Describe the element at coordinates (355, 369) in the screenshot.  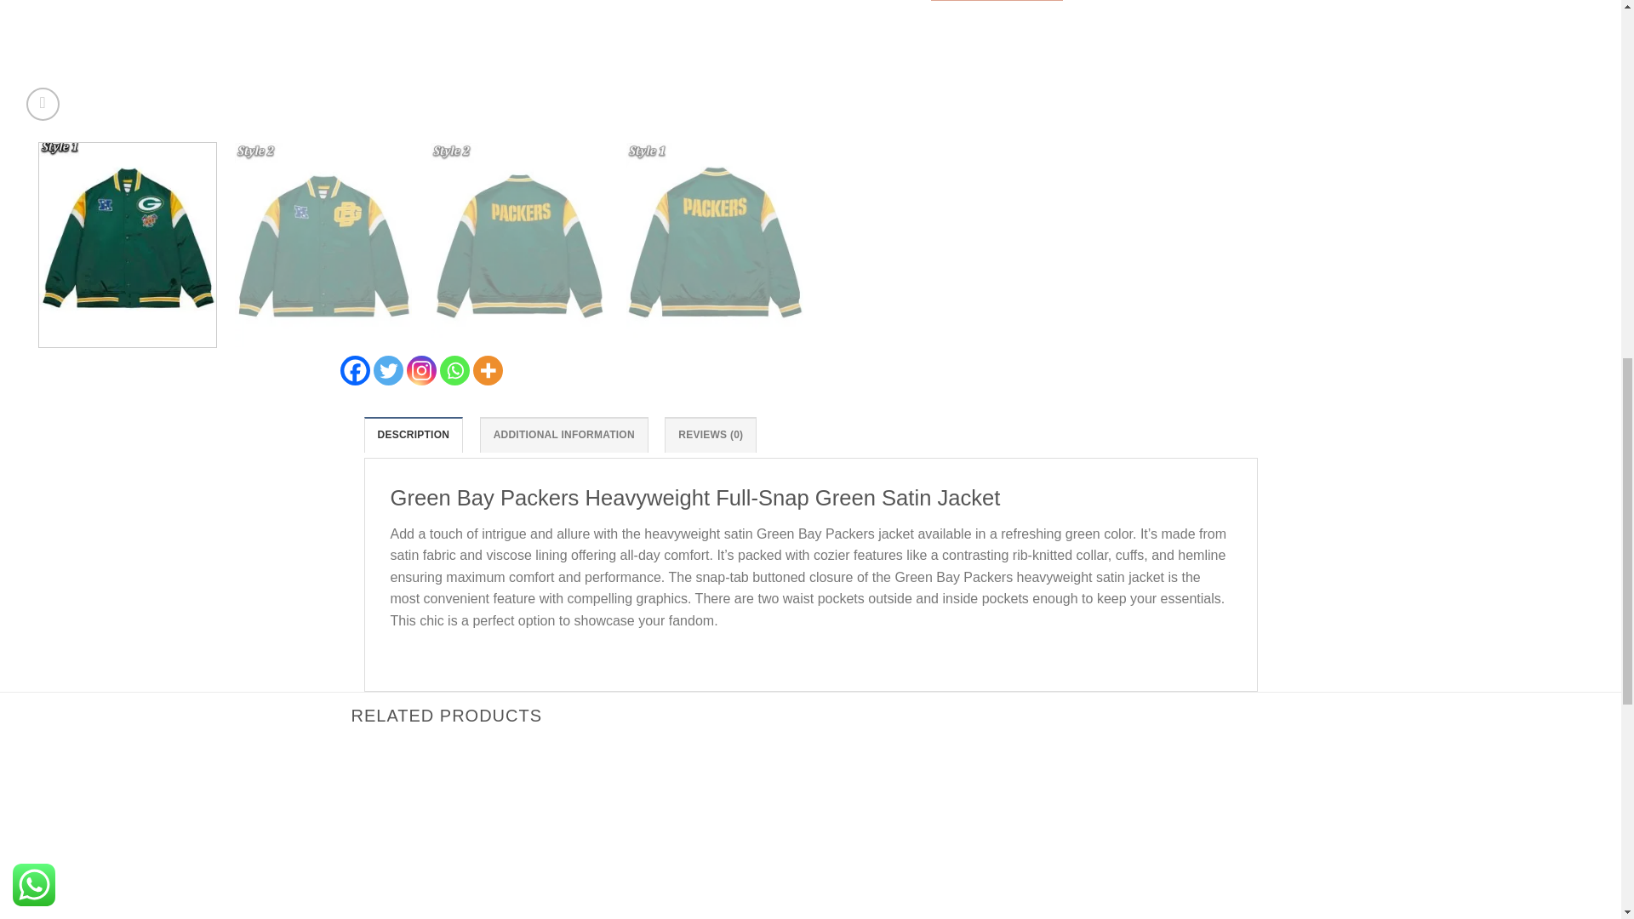
I see `Facebook` at that location.